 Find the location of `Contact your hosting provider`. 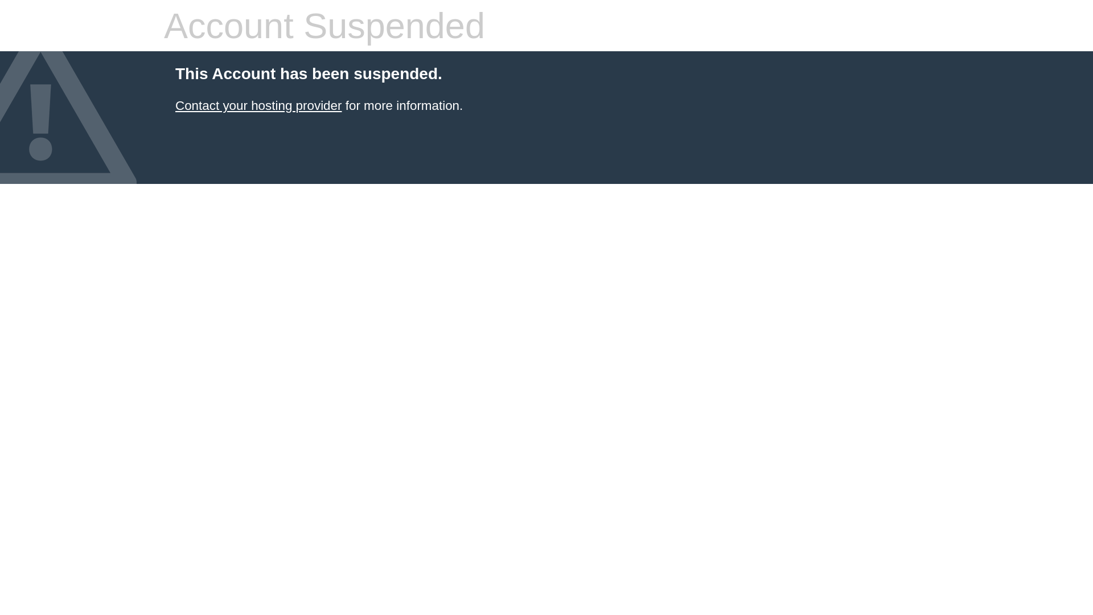

Contact your hosting provider is located at coordinates (258, 106).